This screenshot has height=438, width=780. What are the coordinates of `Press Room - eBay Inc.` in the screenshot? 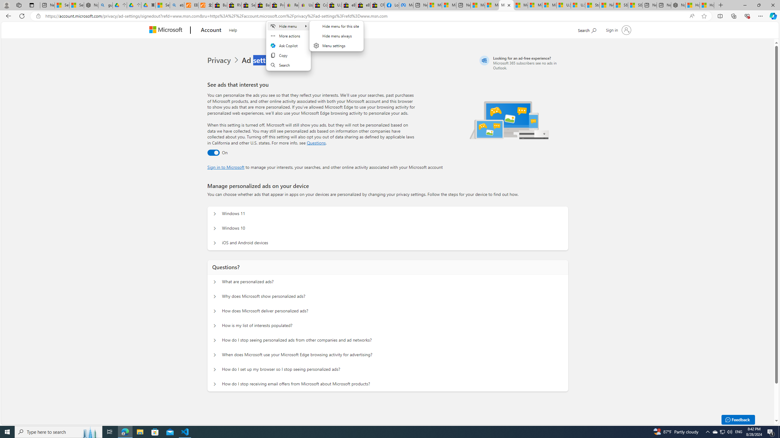 It's located at (277, 5).